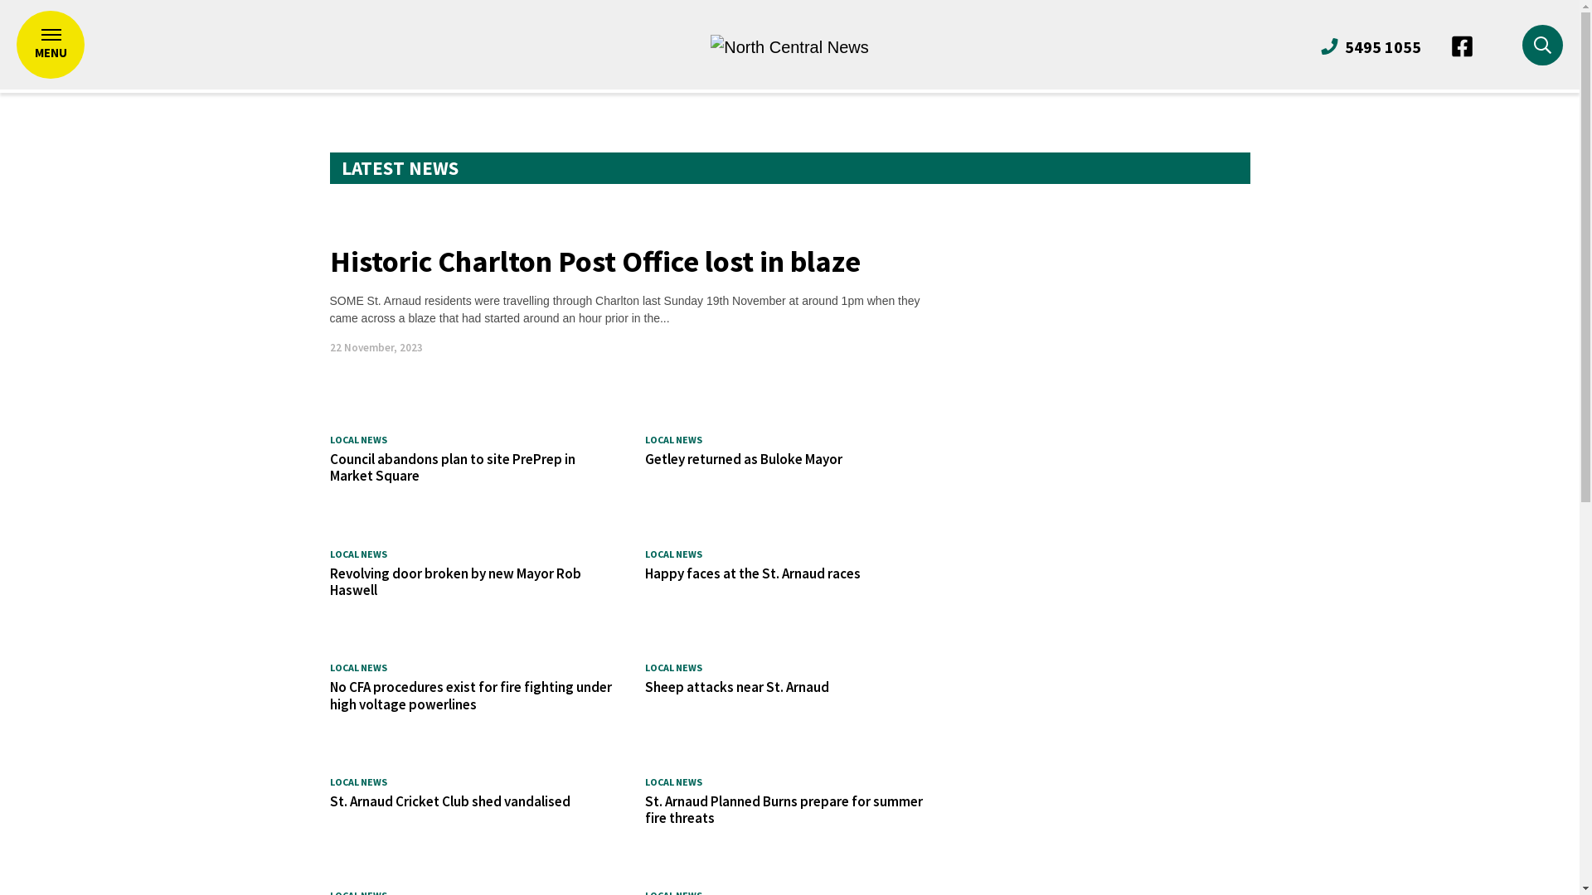  I want to click on St. Arnaud Planned Burns prepare for summer fire threats, so click(784, 810).